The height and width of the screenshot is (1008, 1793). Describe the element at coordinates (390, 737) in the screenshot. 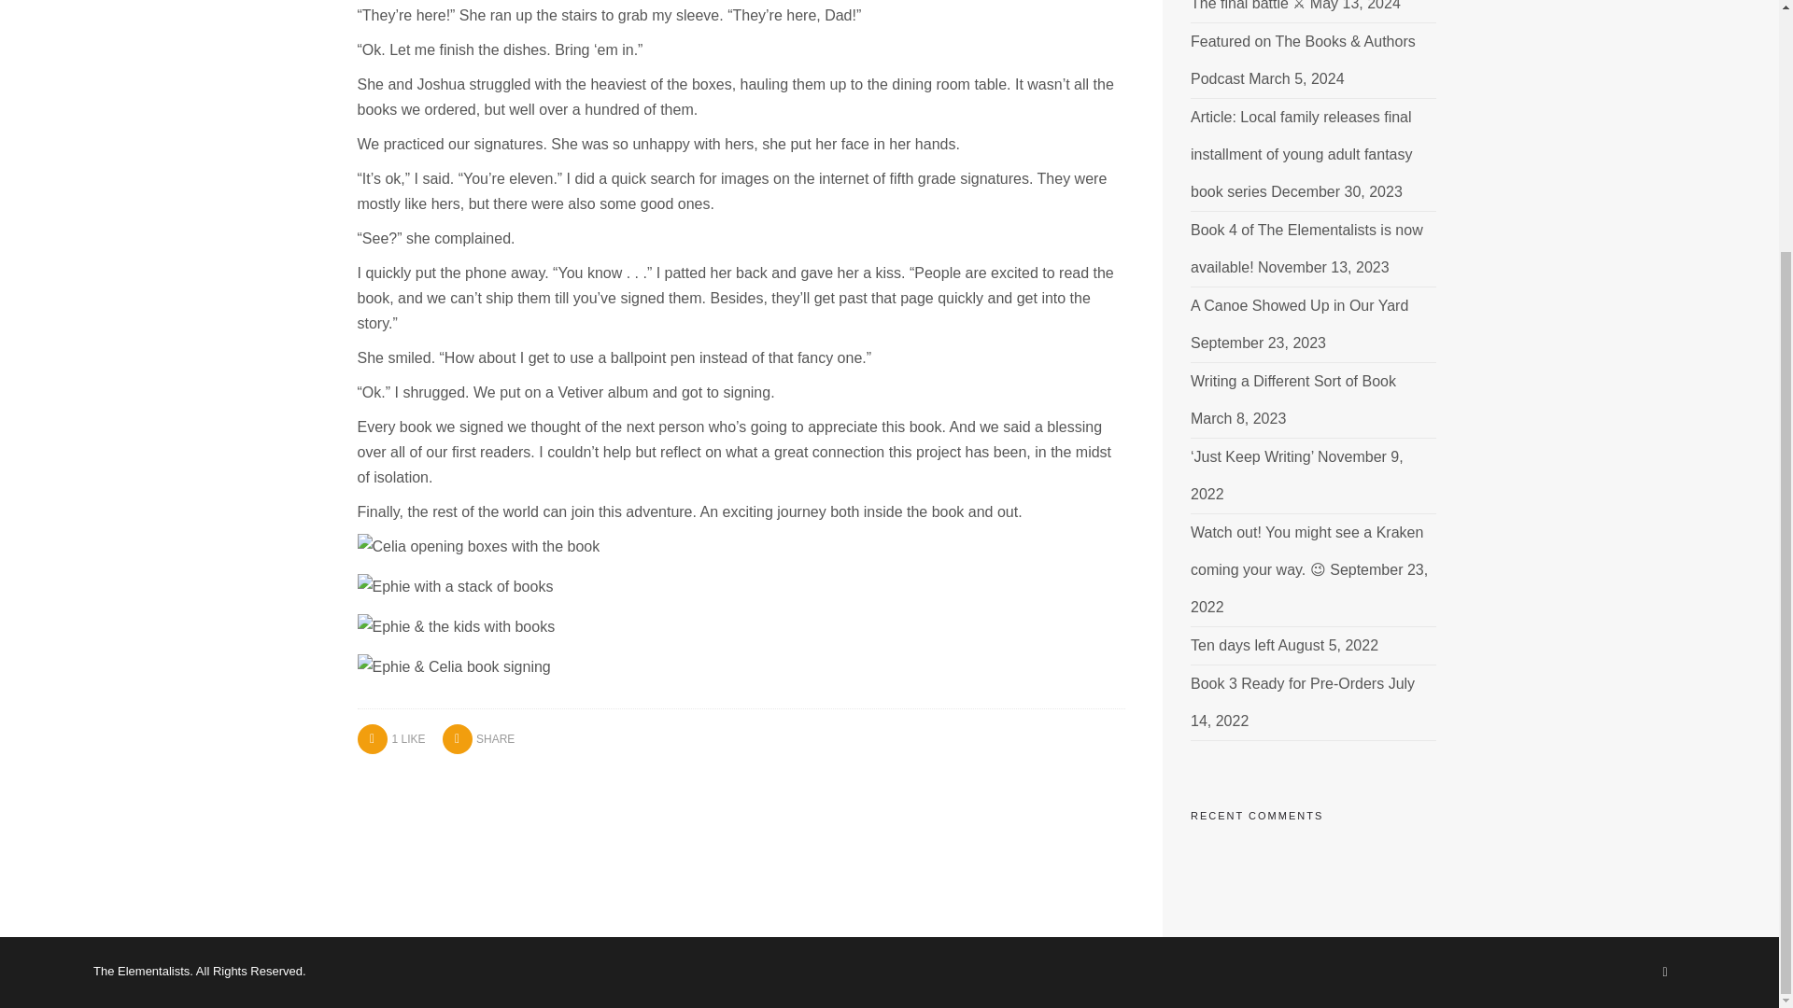

I see `1 LIKE` at that location.